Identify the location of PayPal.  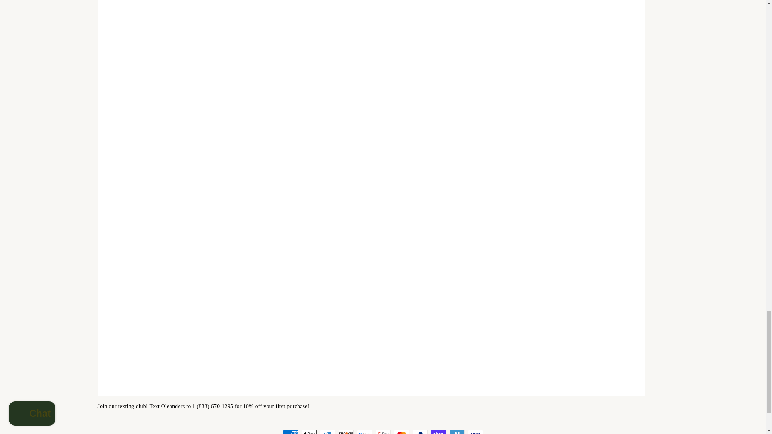
(420, 432).